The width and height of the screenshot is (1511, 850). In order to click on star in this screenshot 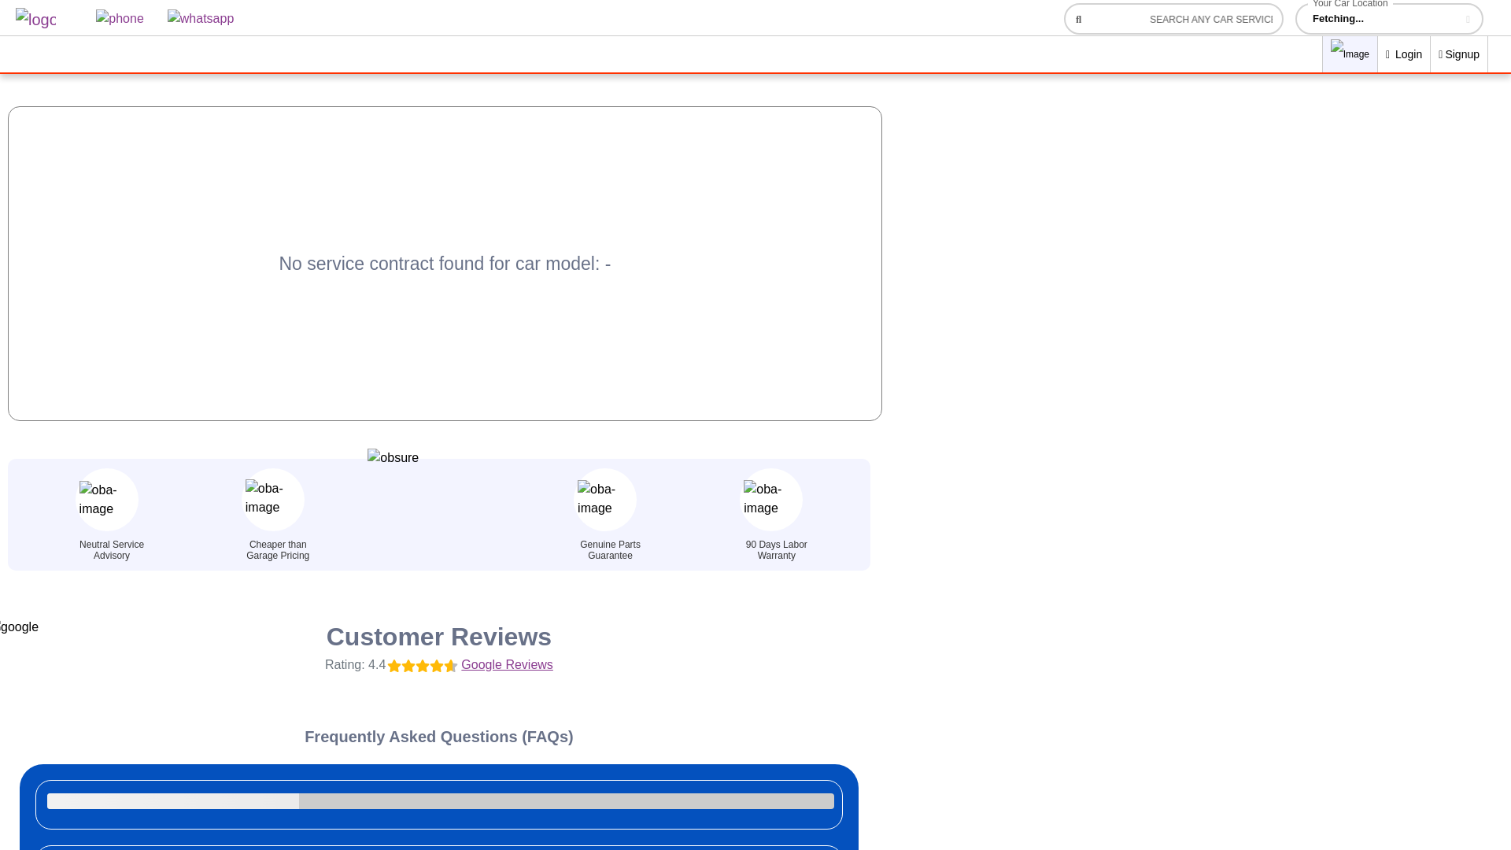, I will do `click(436, 666)`.